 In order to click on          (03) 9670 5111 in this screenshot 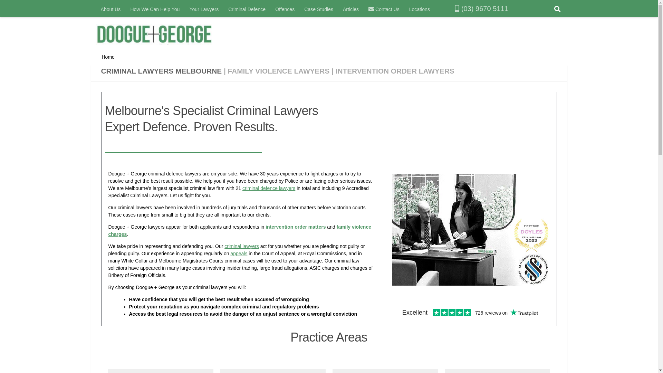, I will do `click(474, 9)`.